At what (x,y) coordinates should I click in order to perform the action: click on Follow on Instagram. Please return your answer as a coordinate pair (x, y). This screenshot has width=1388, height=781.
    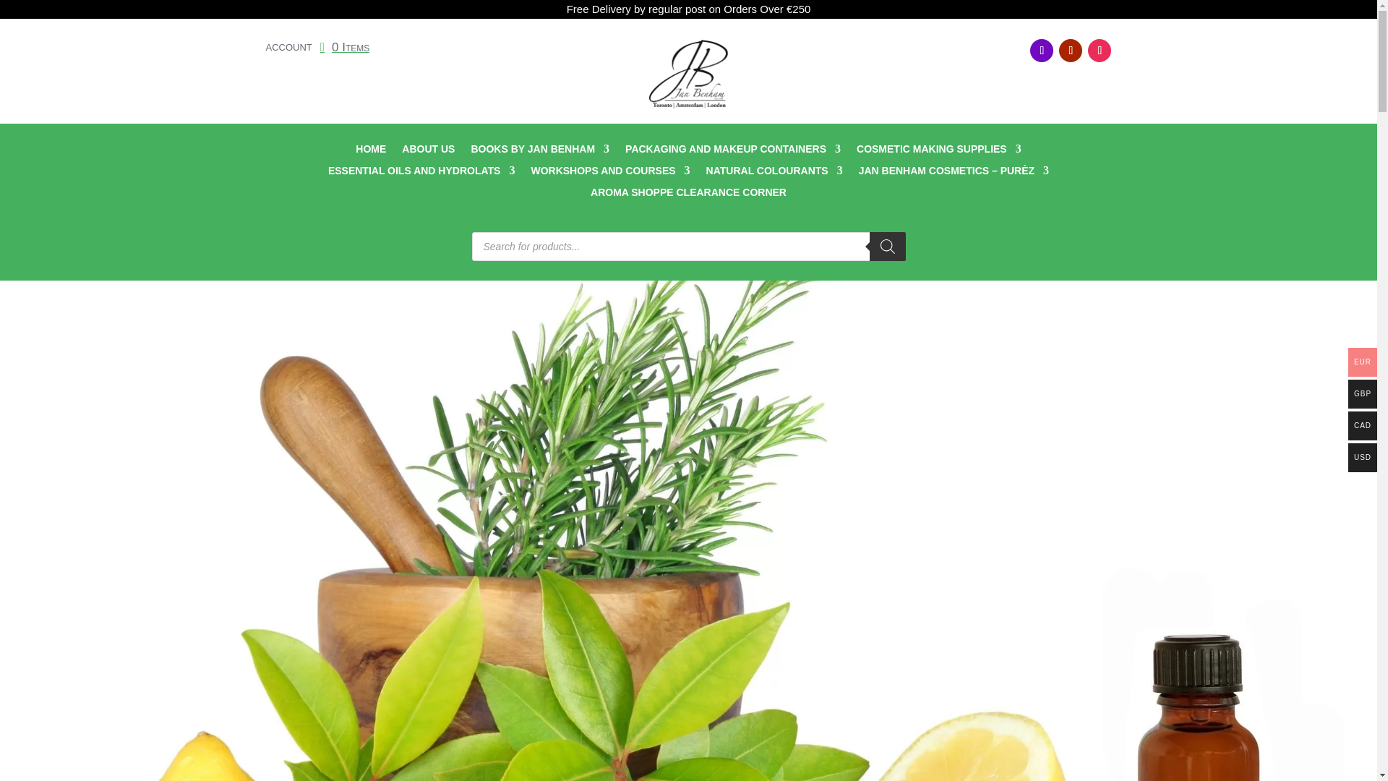
    Looking at the image, I should click on (1100, 51).